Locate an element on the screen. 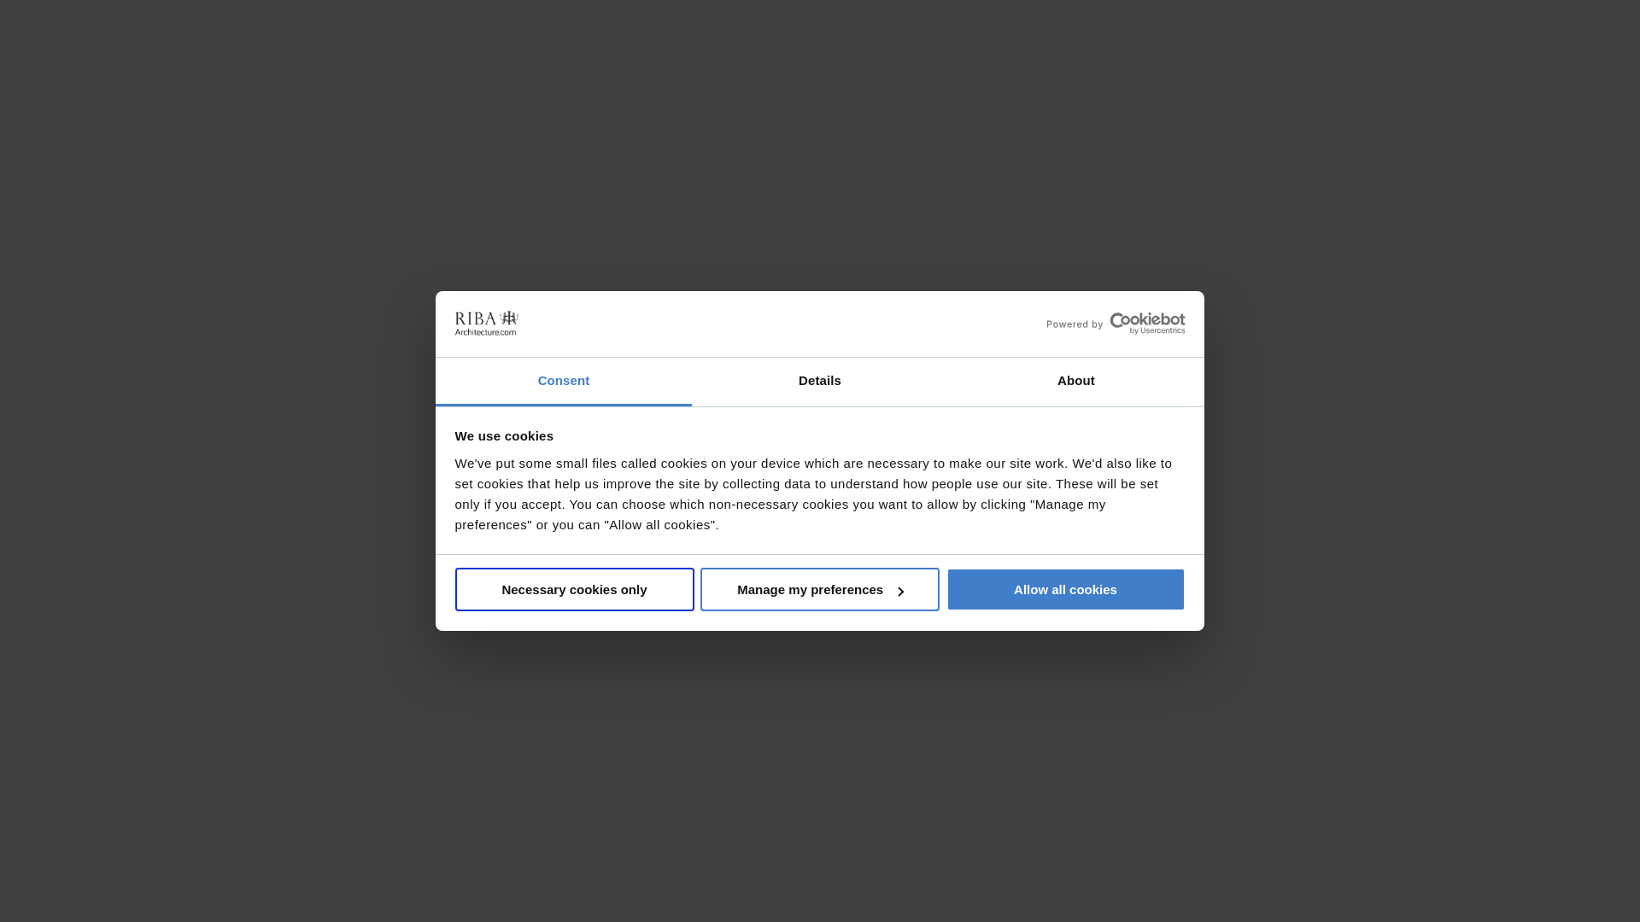 The image size is (1640, 922). Consent is located at coordinates (564, 382).